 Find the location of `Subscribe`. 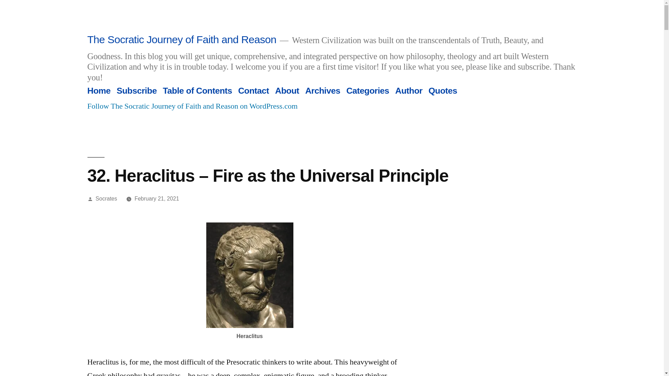

Subscribe is located at coordinates (137, 91).